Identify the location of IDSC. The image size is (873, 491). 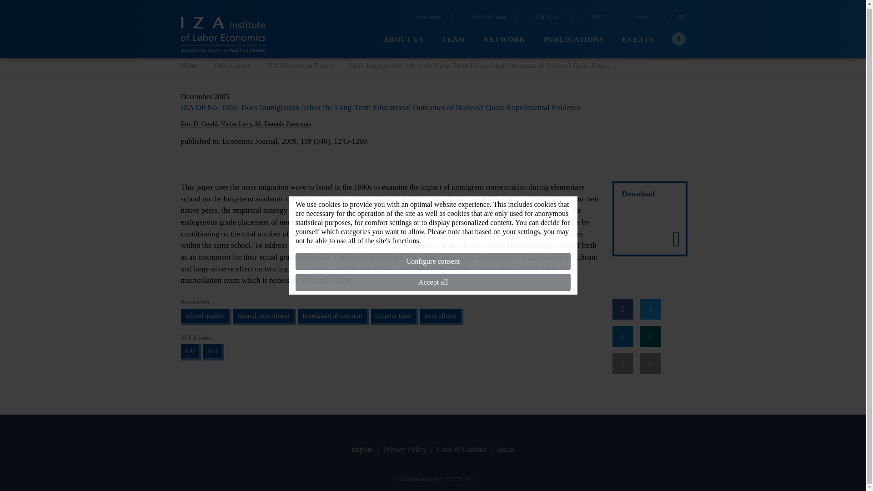
(592, 16).